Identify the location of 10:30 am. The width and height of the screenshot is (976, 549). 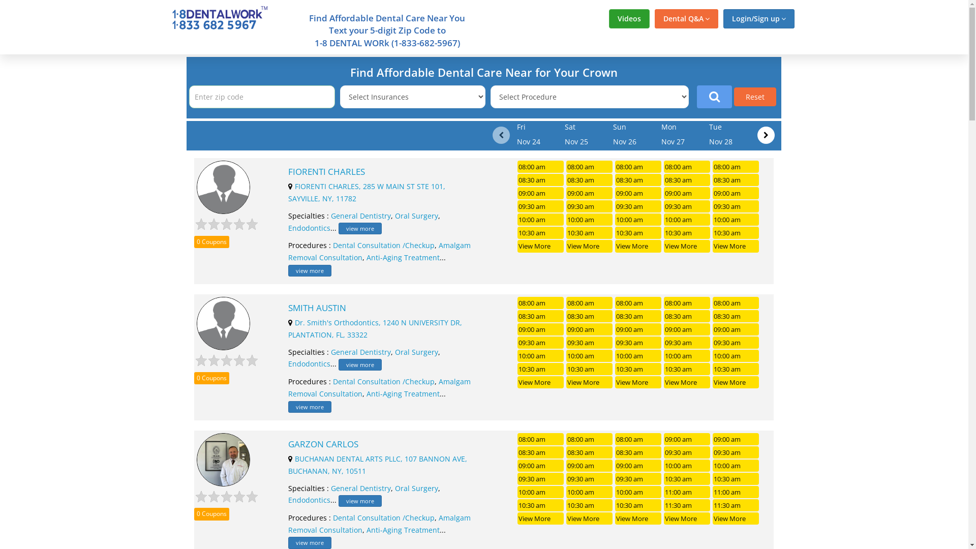
(540, 505).